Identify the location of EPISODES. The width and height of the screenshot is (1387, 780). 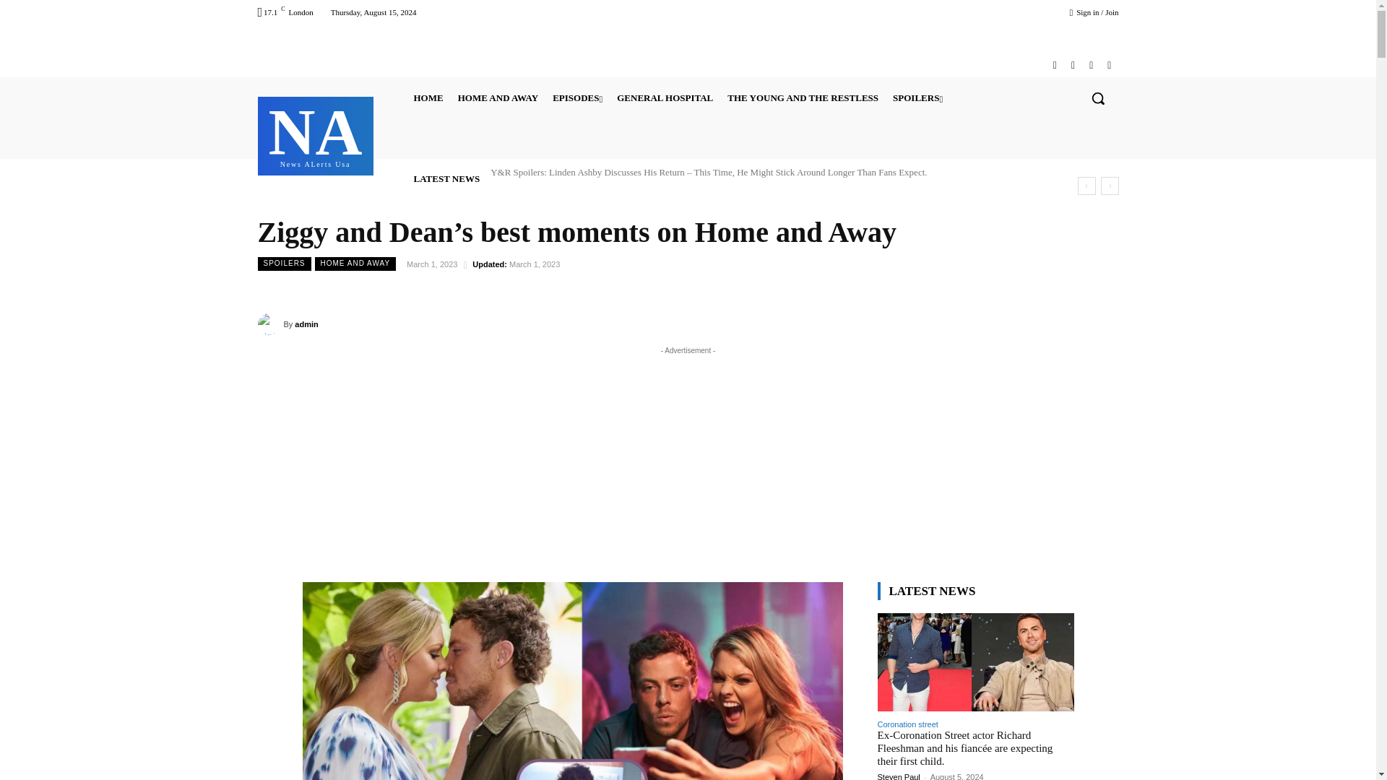
(577, 98).